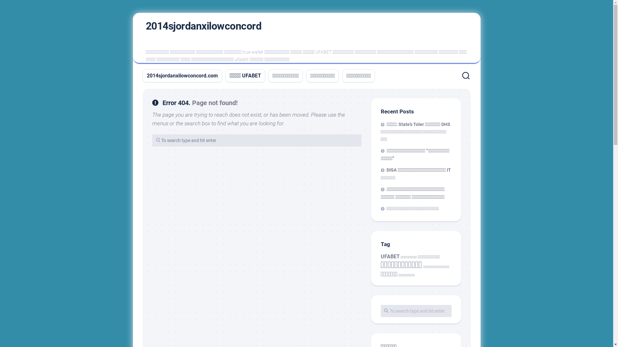 Image resolution: width=618 pixels, height=347 pixels. What do you see at coordinates (203, 26) in the screenshot?
I see `2014sjordanxilowconcord` at bounding box center [203, 26].